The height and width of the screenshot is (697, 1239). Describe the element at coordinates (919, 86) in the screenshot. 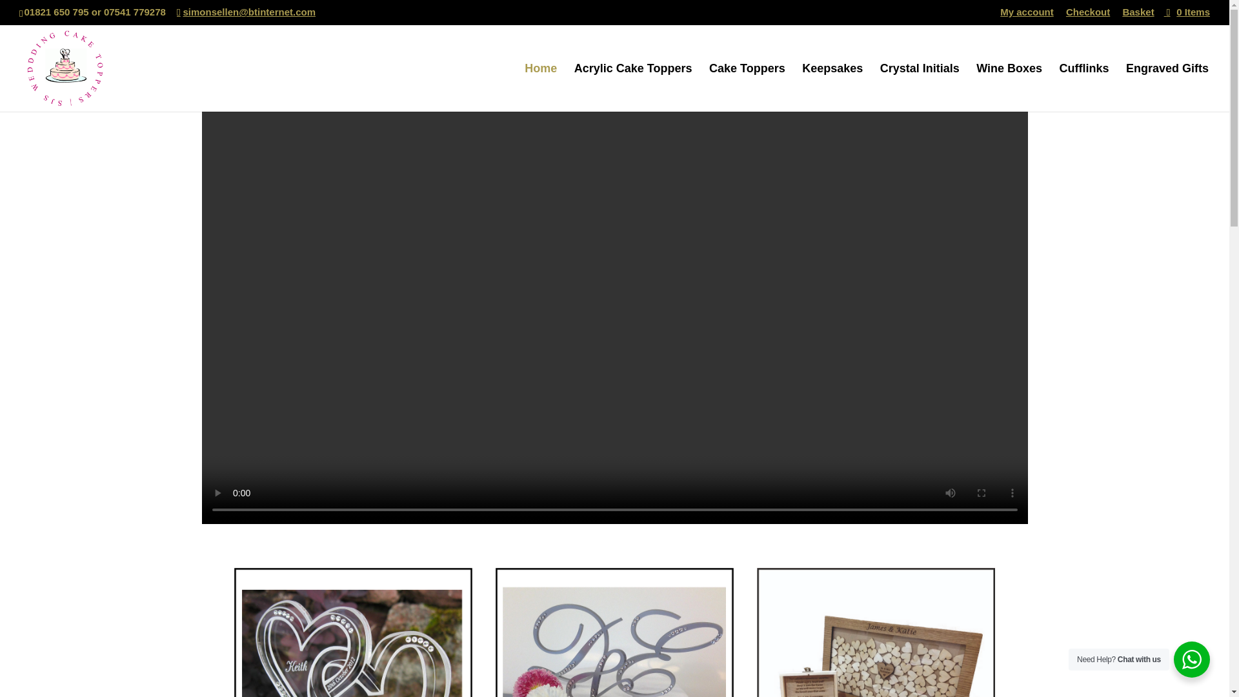

I see `Crystal Initials` at that location.